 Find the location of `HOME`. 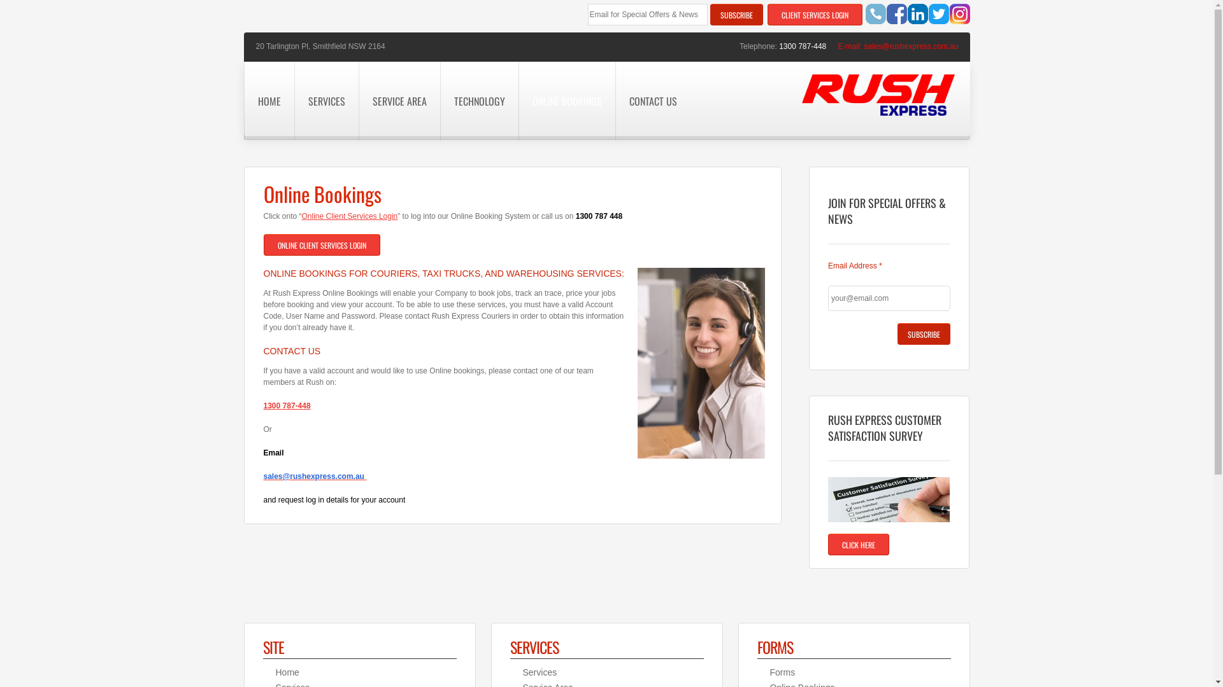

HOME is located at coordinates (269, 101).